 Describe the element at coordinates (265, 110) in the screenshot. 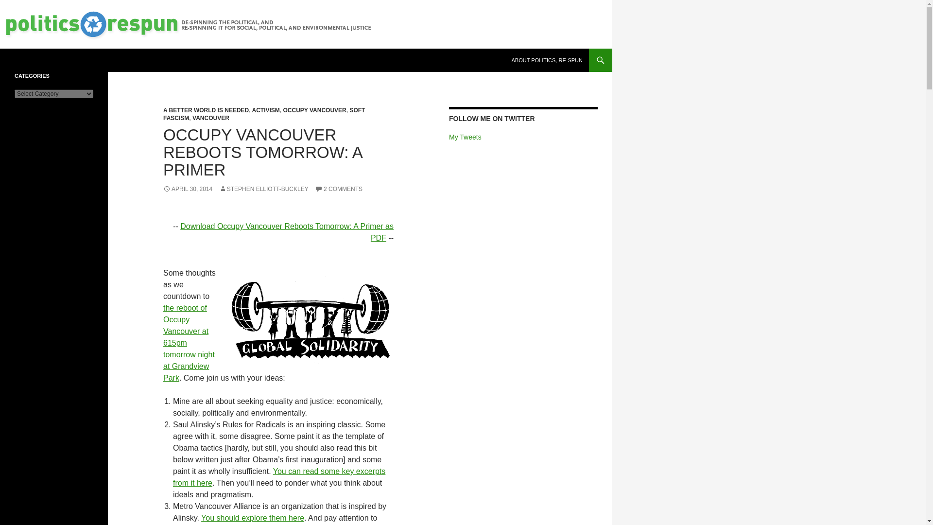

I see `ACTIVISM` at that location.